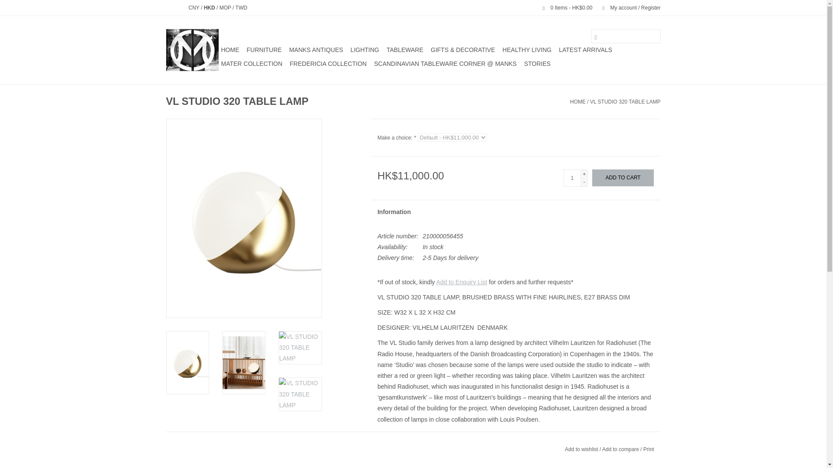 This screenshot has height=468, width=833. Describe the element at coordinates (264, 49) in the screenshot. I see `FURNITURE` at that location.